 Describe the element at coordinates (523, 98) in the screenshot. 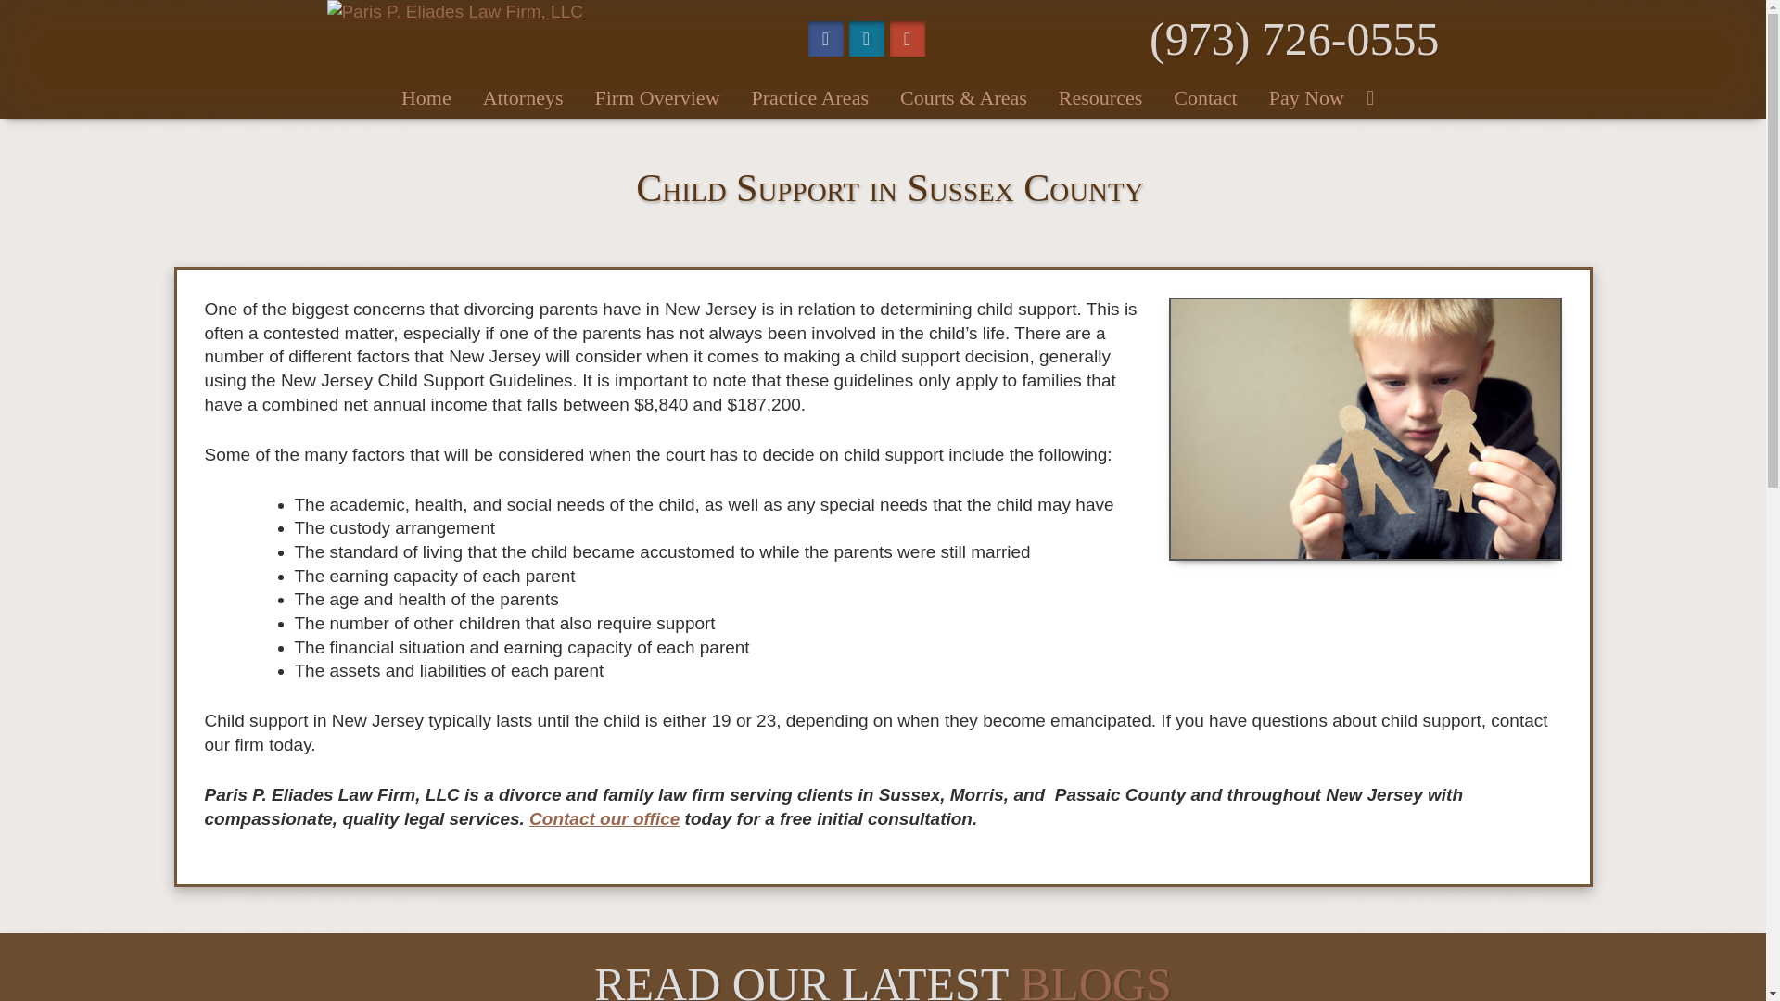

I see `Attorneys` at that location.